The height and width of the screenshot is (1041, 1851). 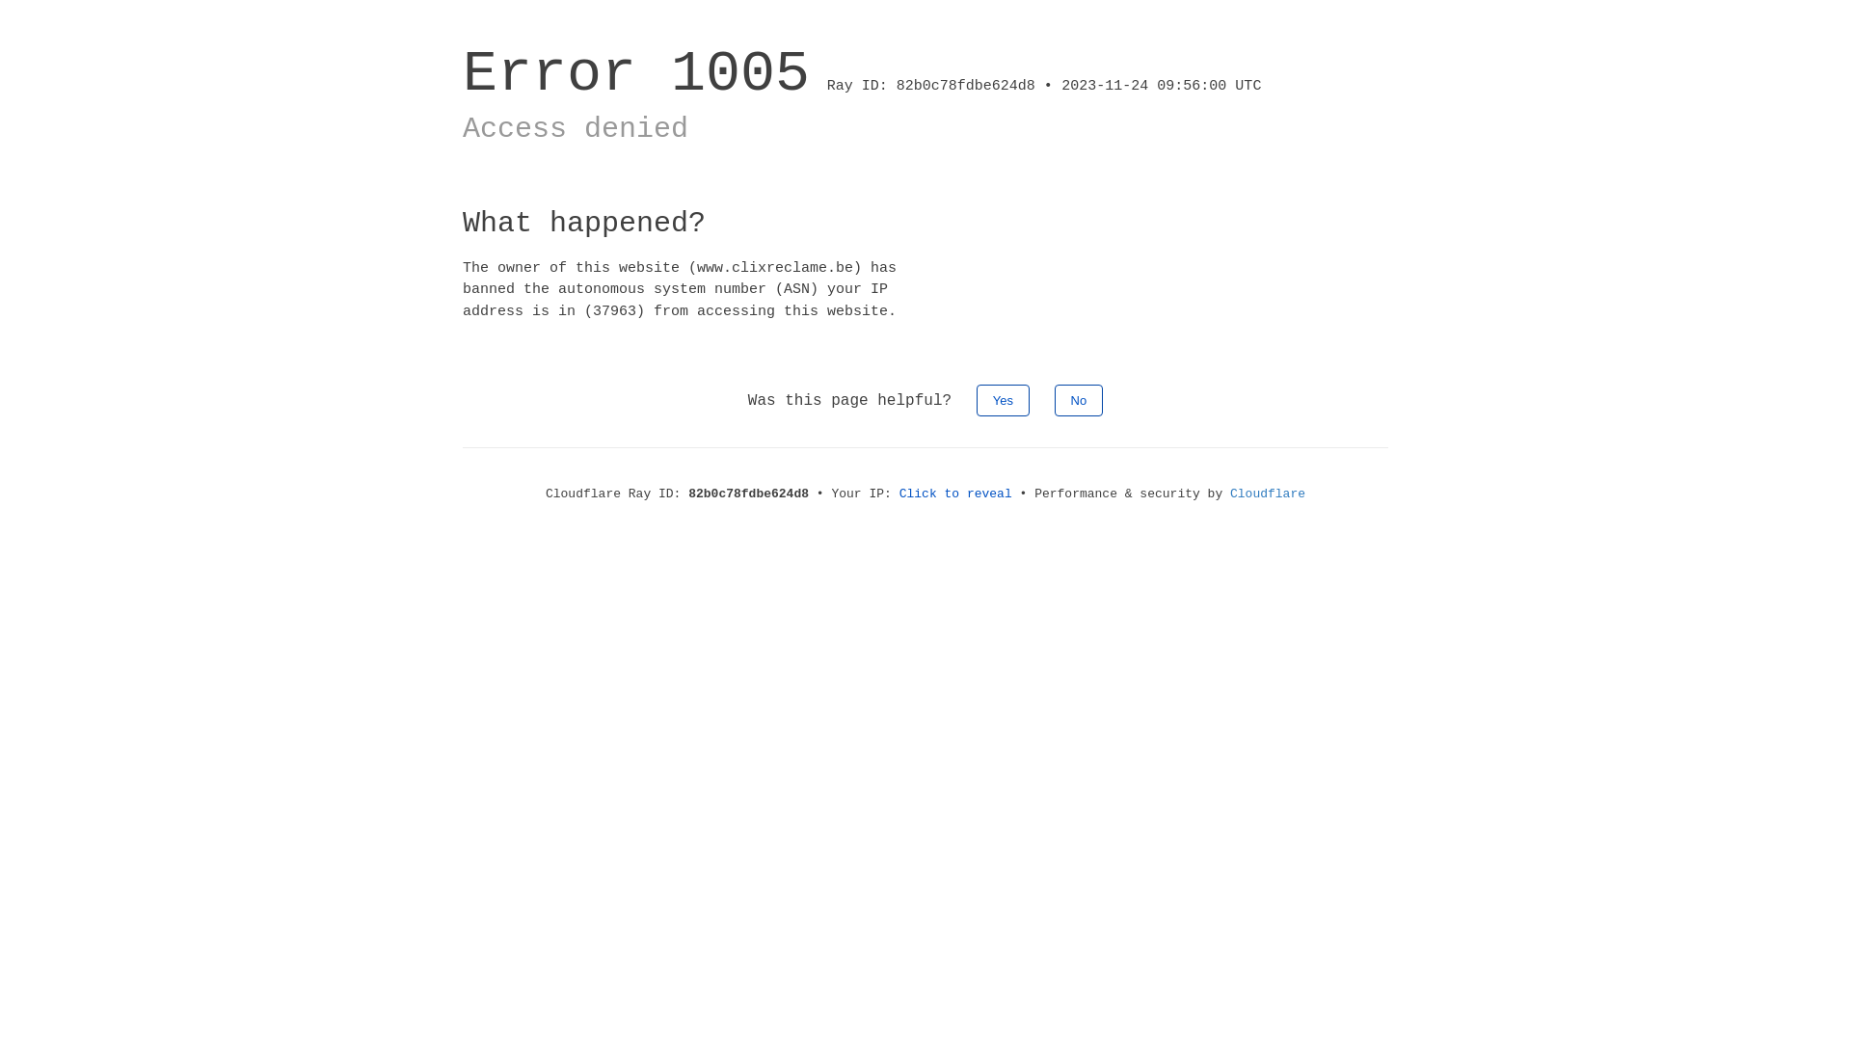 I want to click on Yes, so click(x=1003, y=401).